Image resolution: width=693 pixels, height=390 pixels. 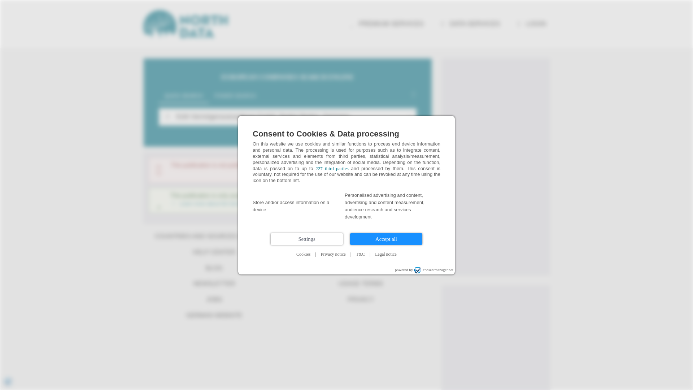 What do you see at coordinates (433, 270) in the screenshot?
I see `consentmanager.net` at bounding box center [433, 270].